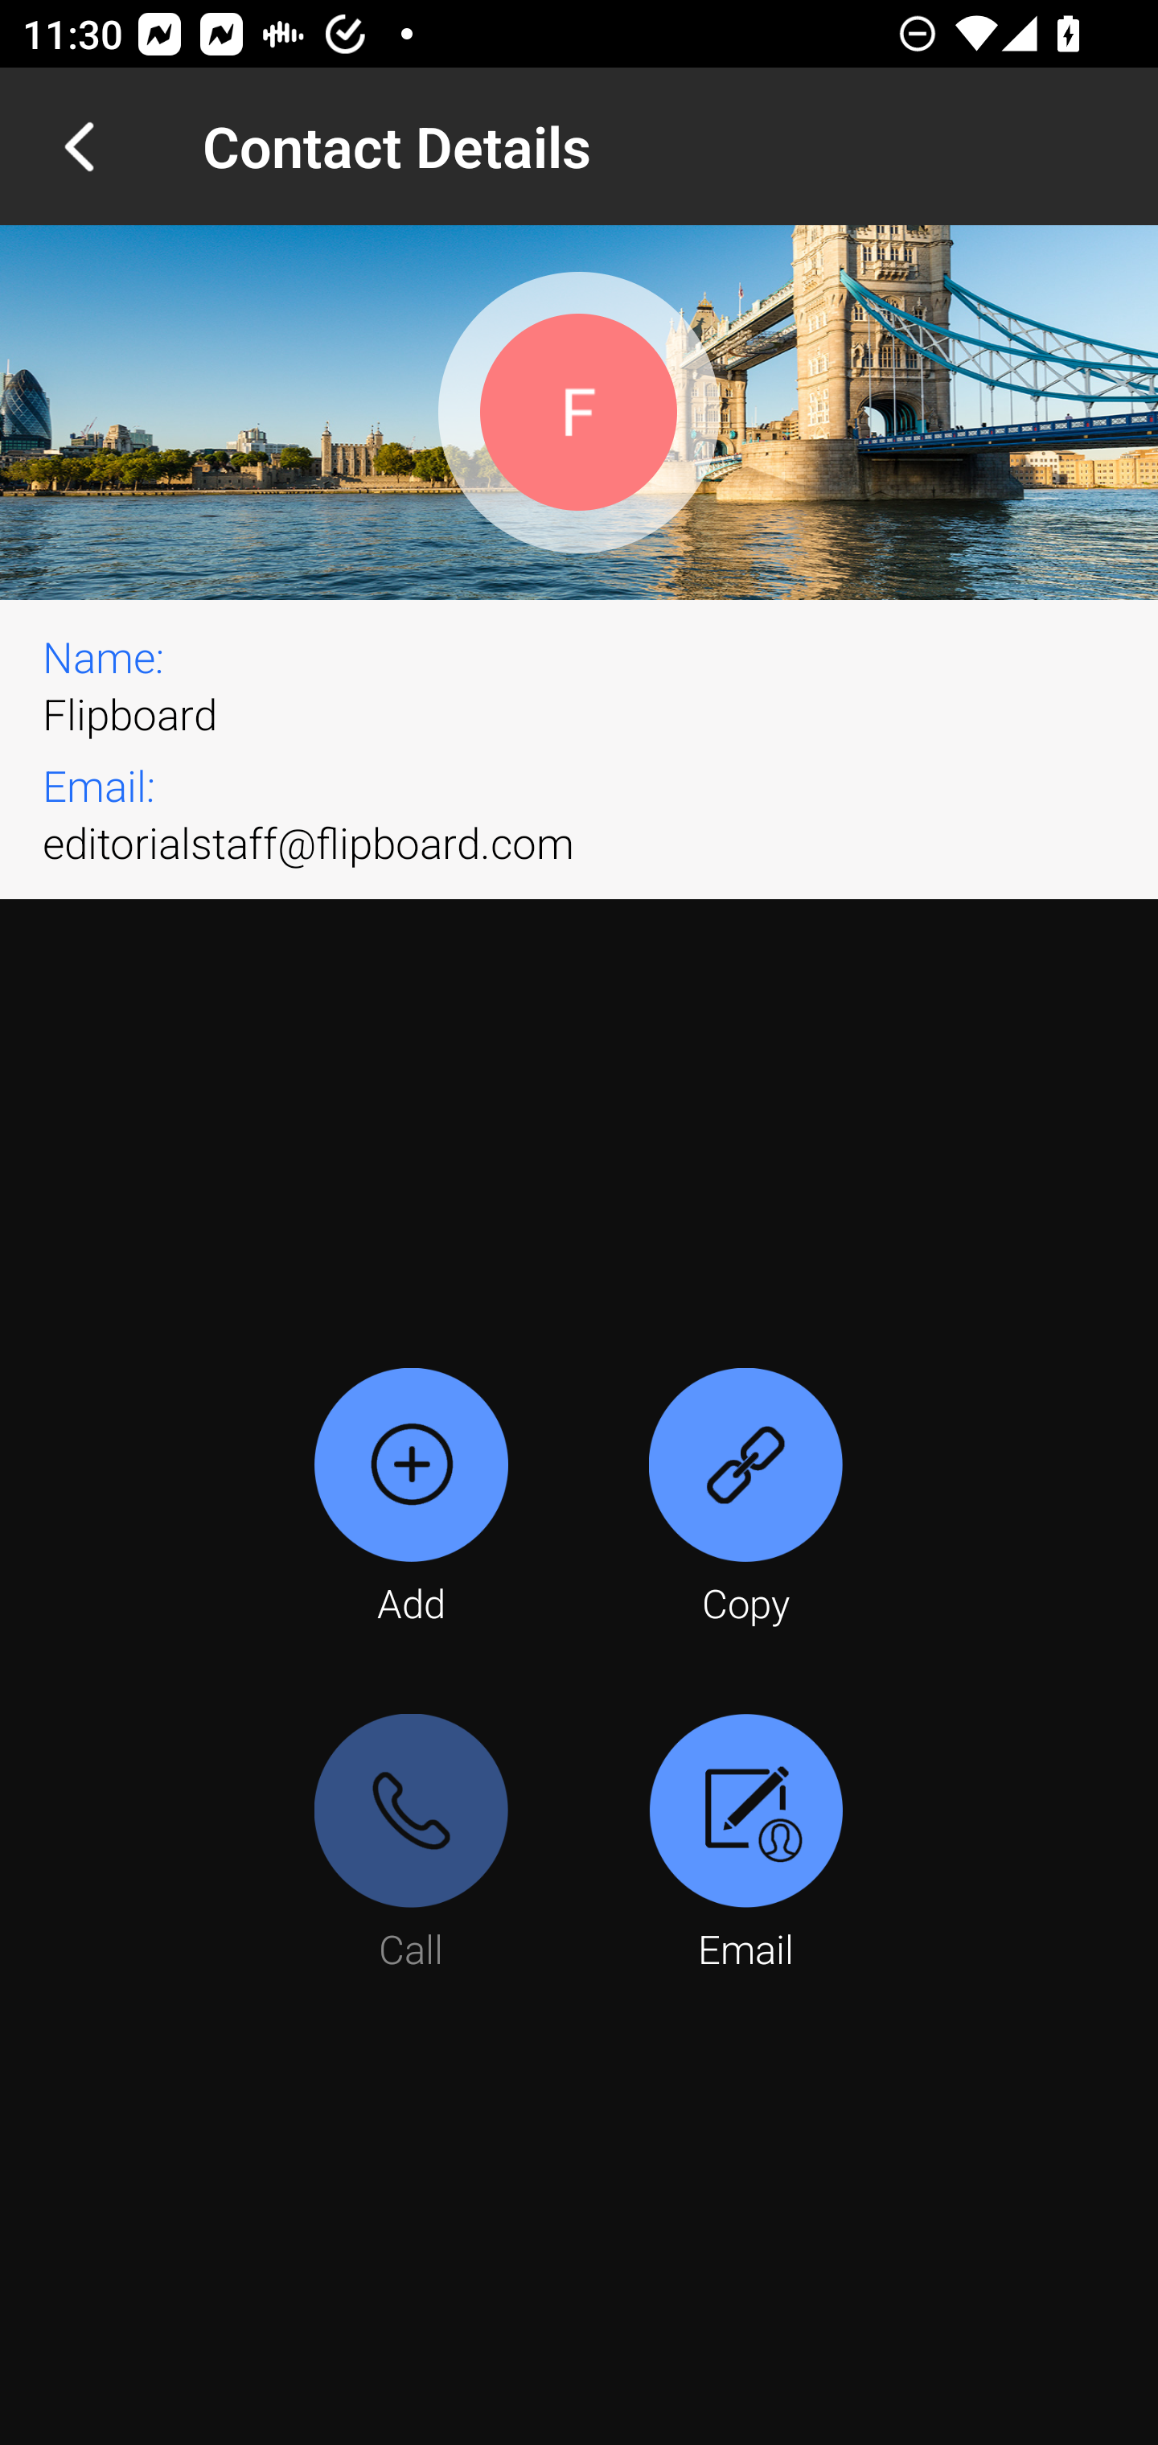  I want to click on Copy, so click(745, 1498).